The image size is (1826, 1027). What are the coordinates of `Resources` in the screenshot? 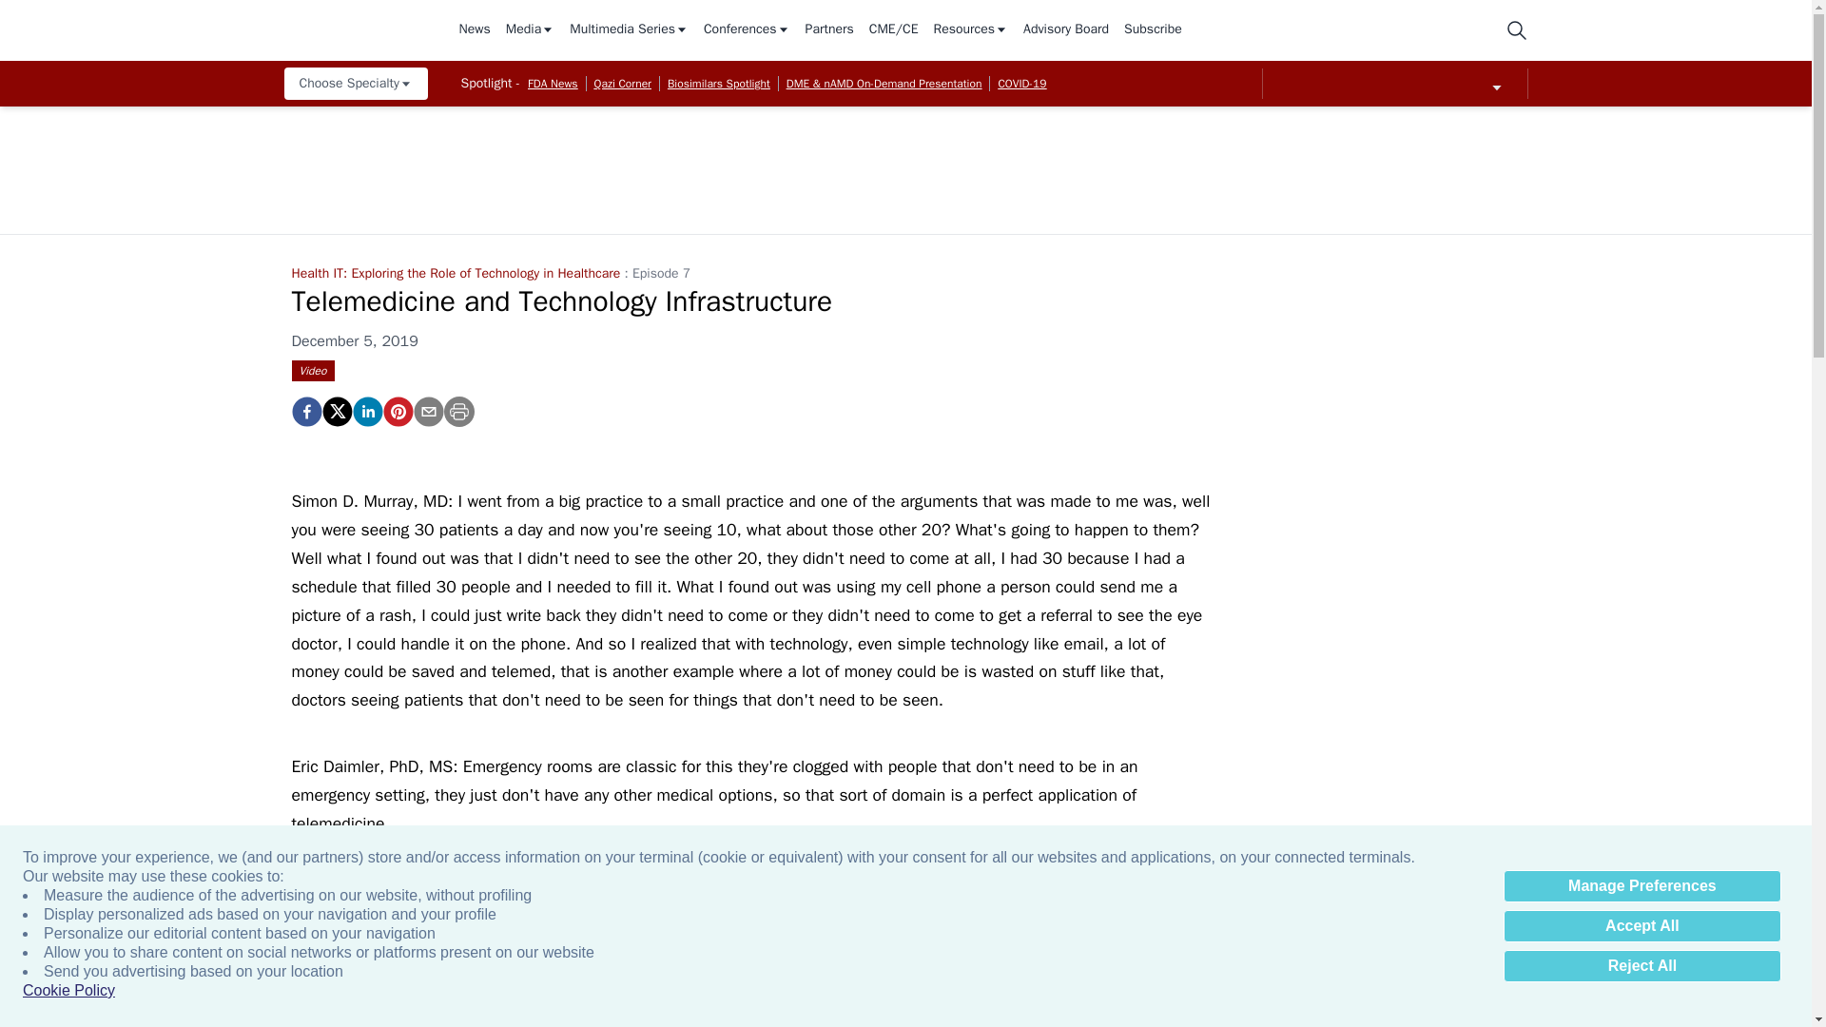 It's located at (970, 30).